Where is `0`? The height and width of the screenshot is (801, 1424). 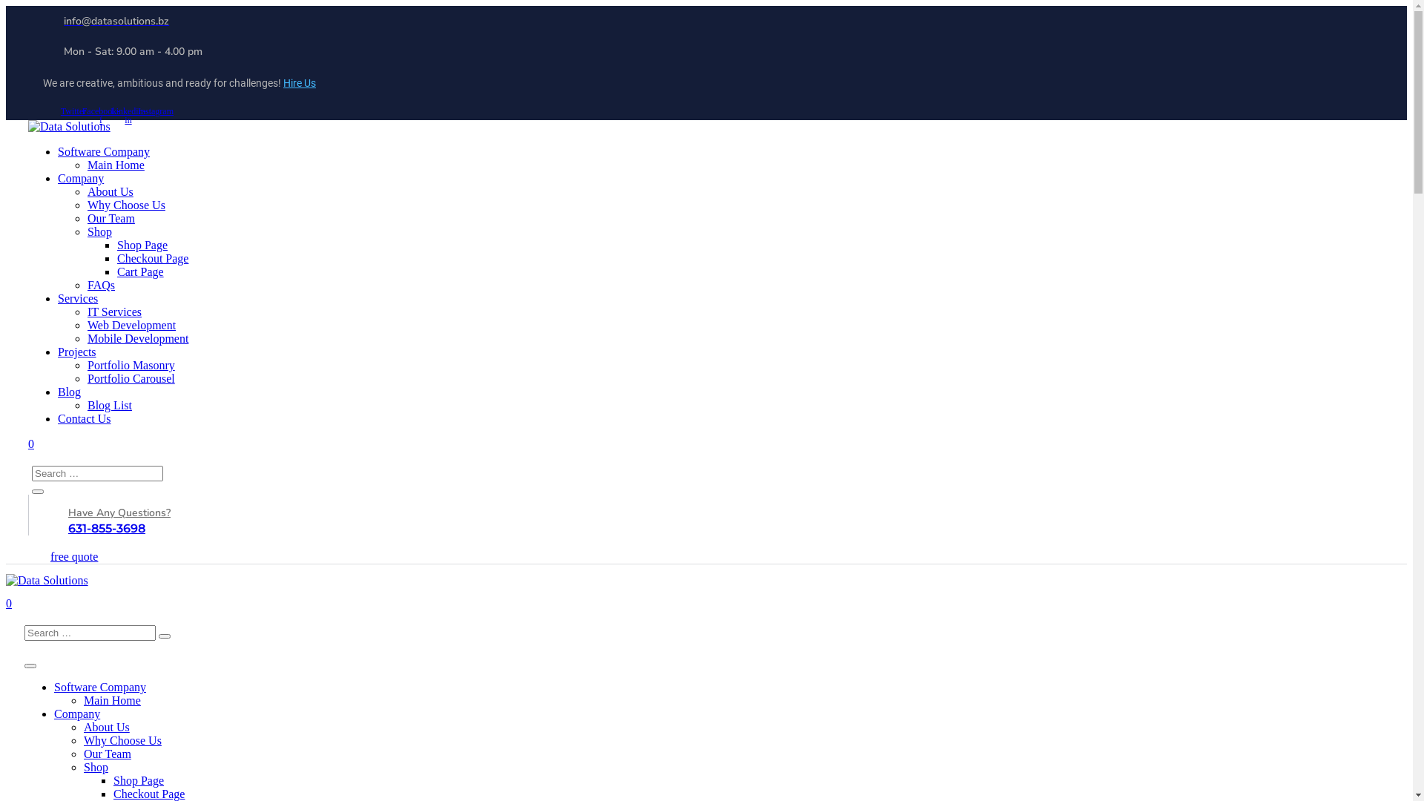 0 is located at coordinates (31, 444).